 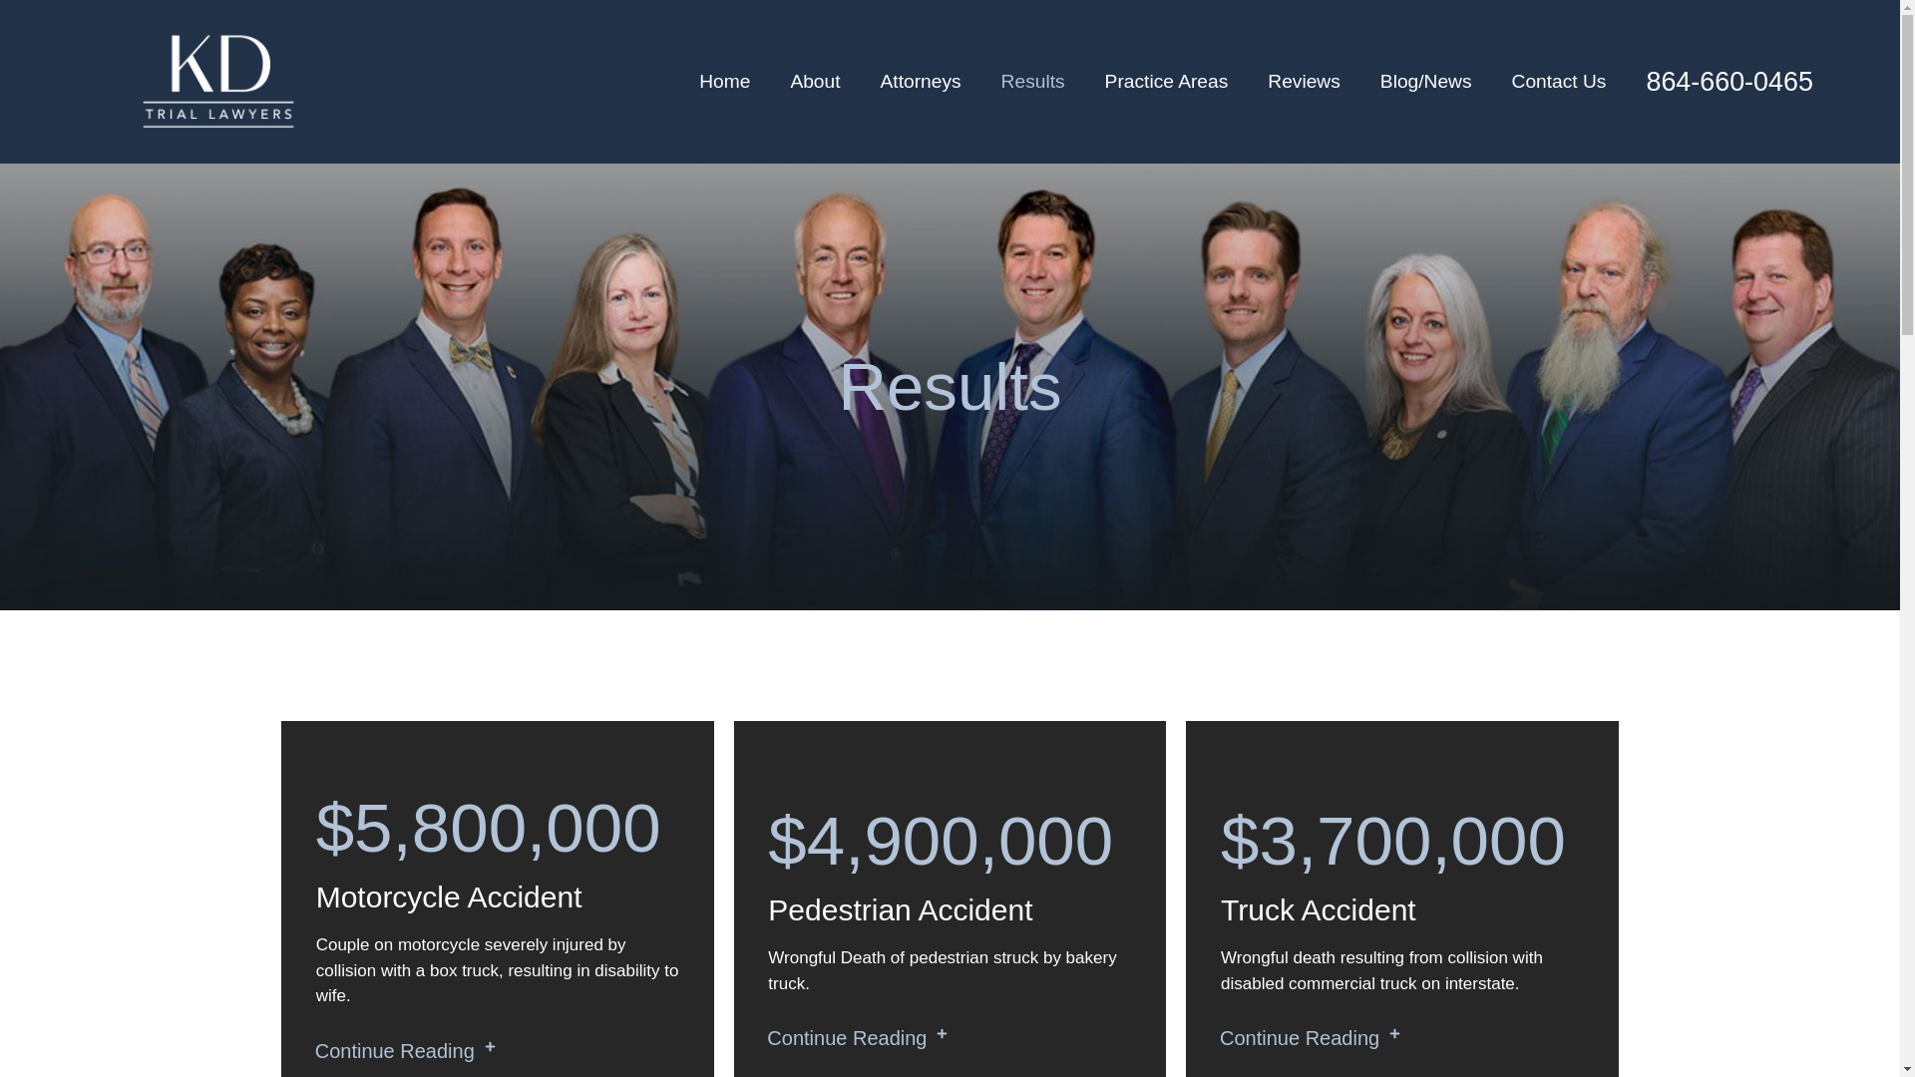 I want to click on Contact Us, so click(x=1558, y=82).